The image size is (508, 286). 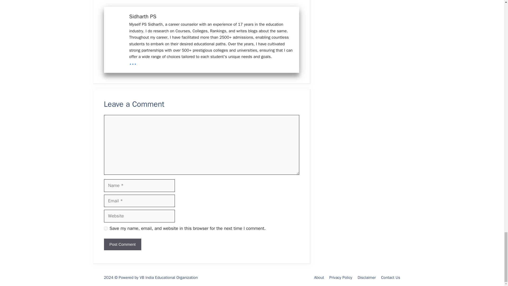 I want to click on About, so click(x=319, y=278).